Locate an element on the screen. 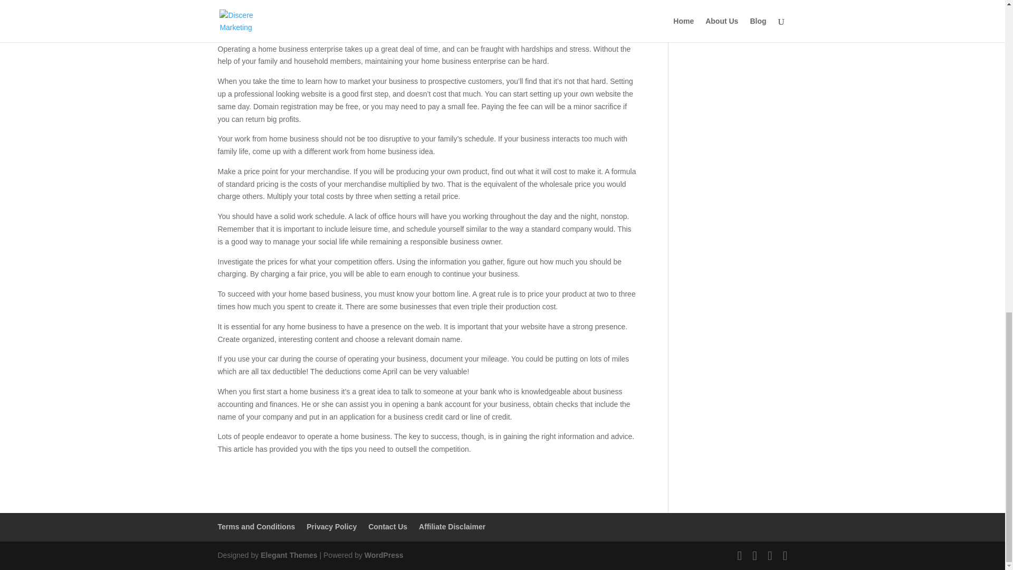  Premium WordPress Themes is located at coordinates (288, 555).